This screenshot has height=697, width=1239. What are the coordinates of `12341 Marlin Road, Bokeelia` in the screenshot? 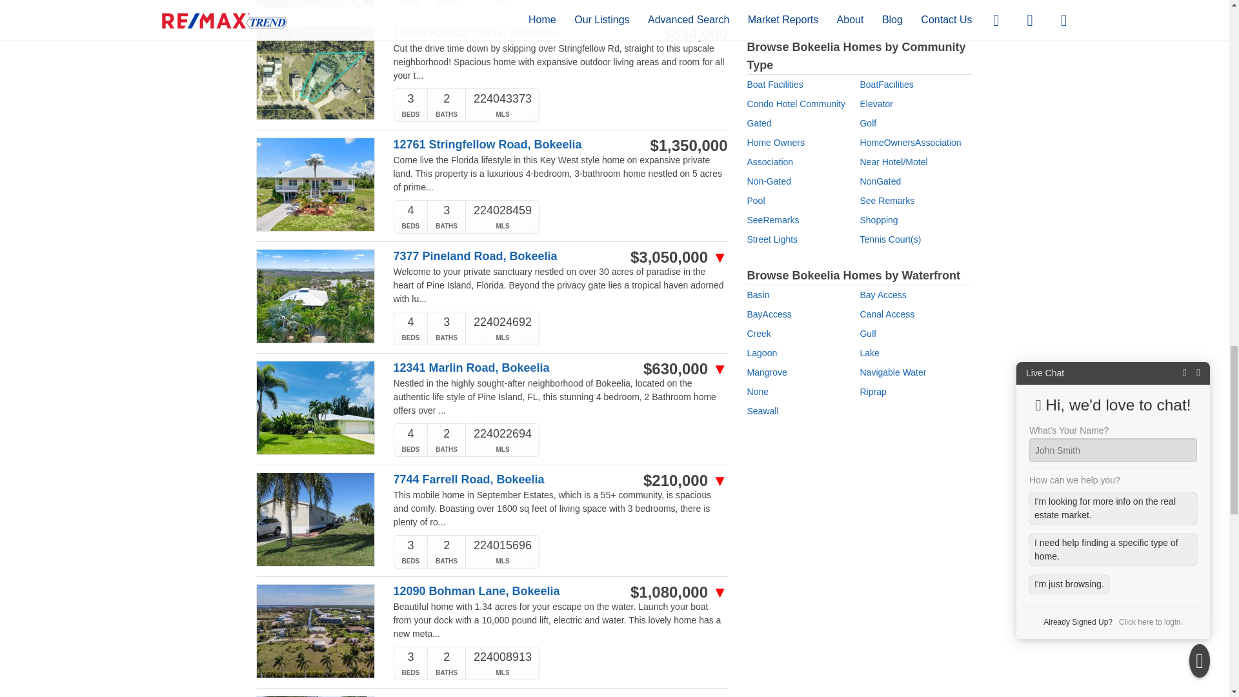 It's located at (511, 368).